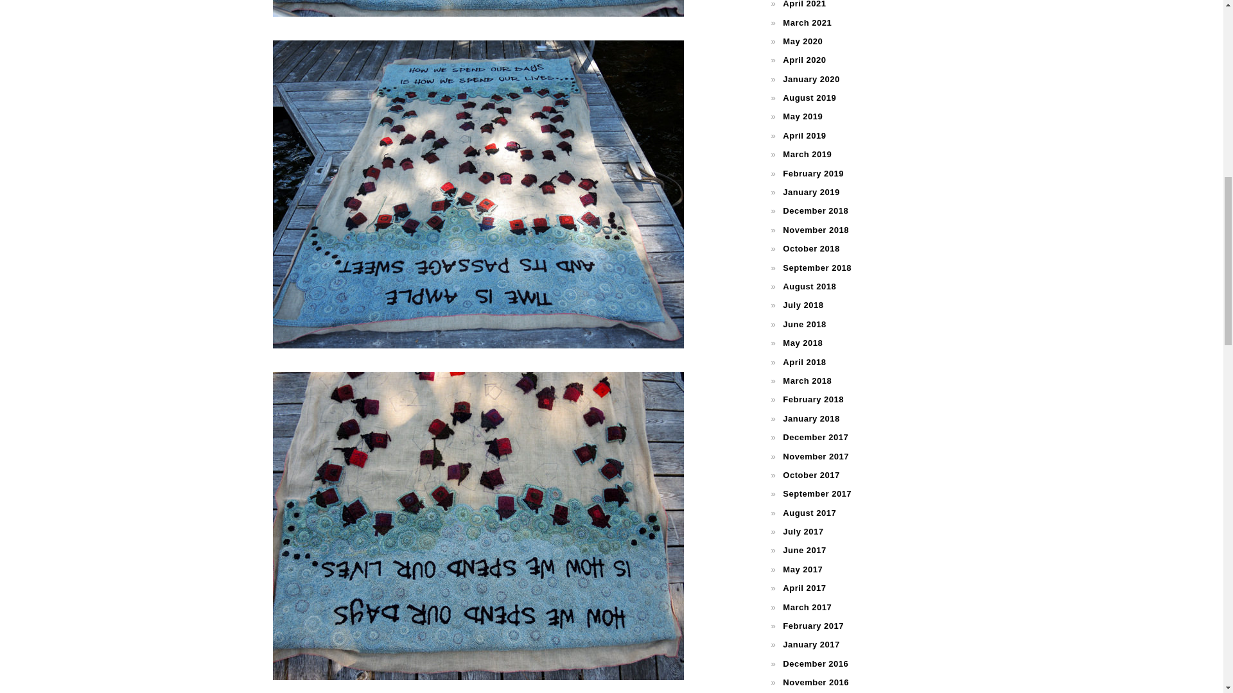 Image resolution: width=1233 pixels, height=693 pixels. Describe the element at coordinates (803, 41) in the screenshot. I see `May 2020` at that location.